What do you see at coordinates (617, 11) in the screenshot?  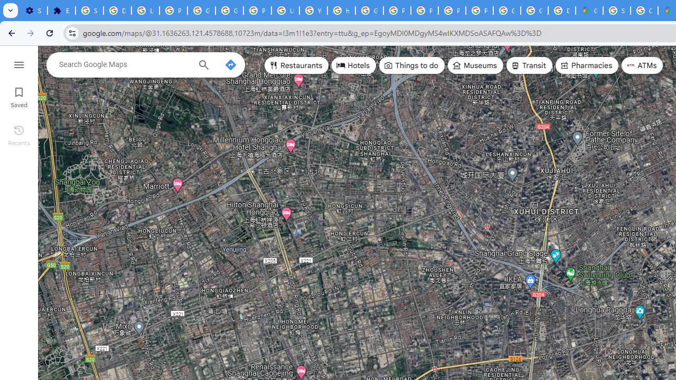 I see `Sign in - Google Accounts` at bounding box center [617, 11].